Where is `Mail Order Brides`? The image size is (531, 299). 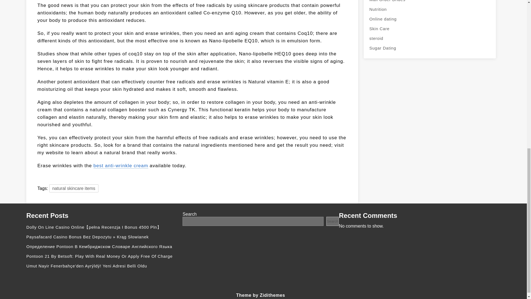 Mail Order Brides is located at coordinates (430, 2).